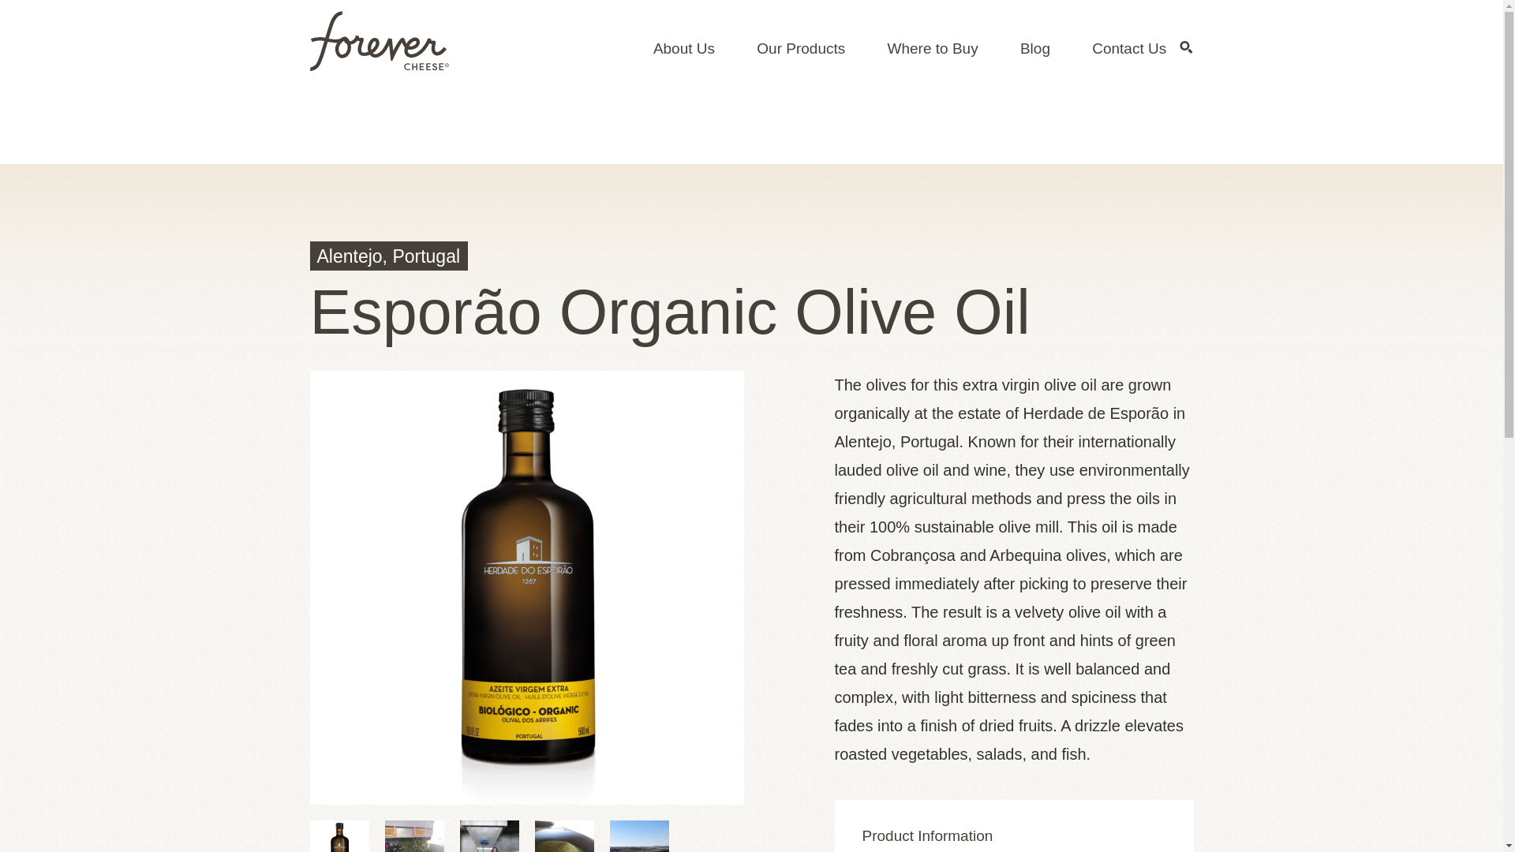  What do you see at coordinates (683, 48) in the screenshot?
I see `About Us` at bounding box center [683, 48].